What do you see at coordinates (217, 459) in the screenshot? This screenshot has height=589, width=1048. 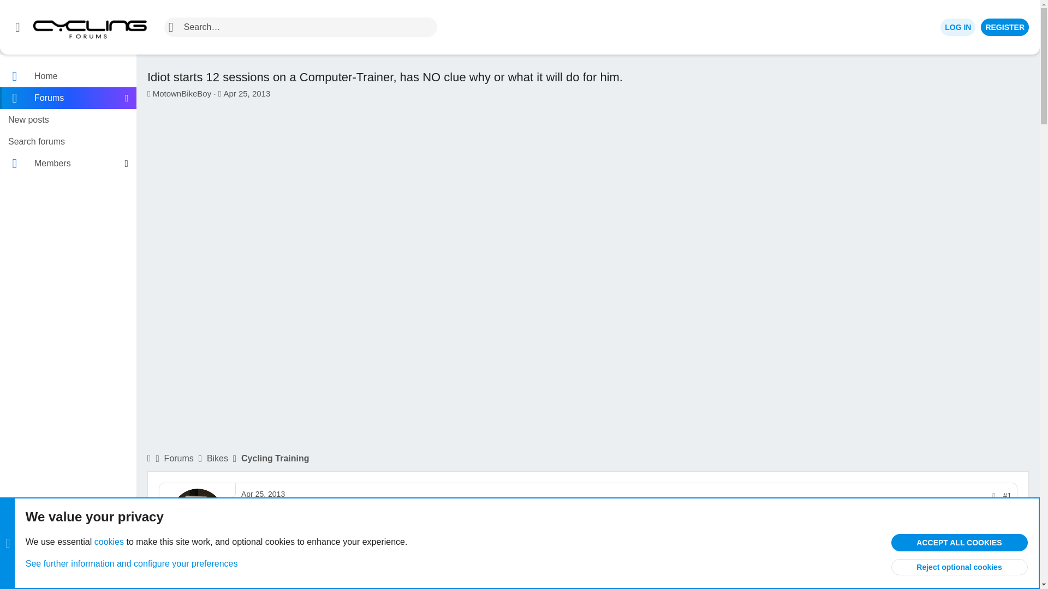 I see `Bikes` at bounding box center [217, 459].